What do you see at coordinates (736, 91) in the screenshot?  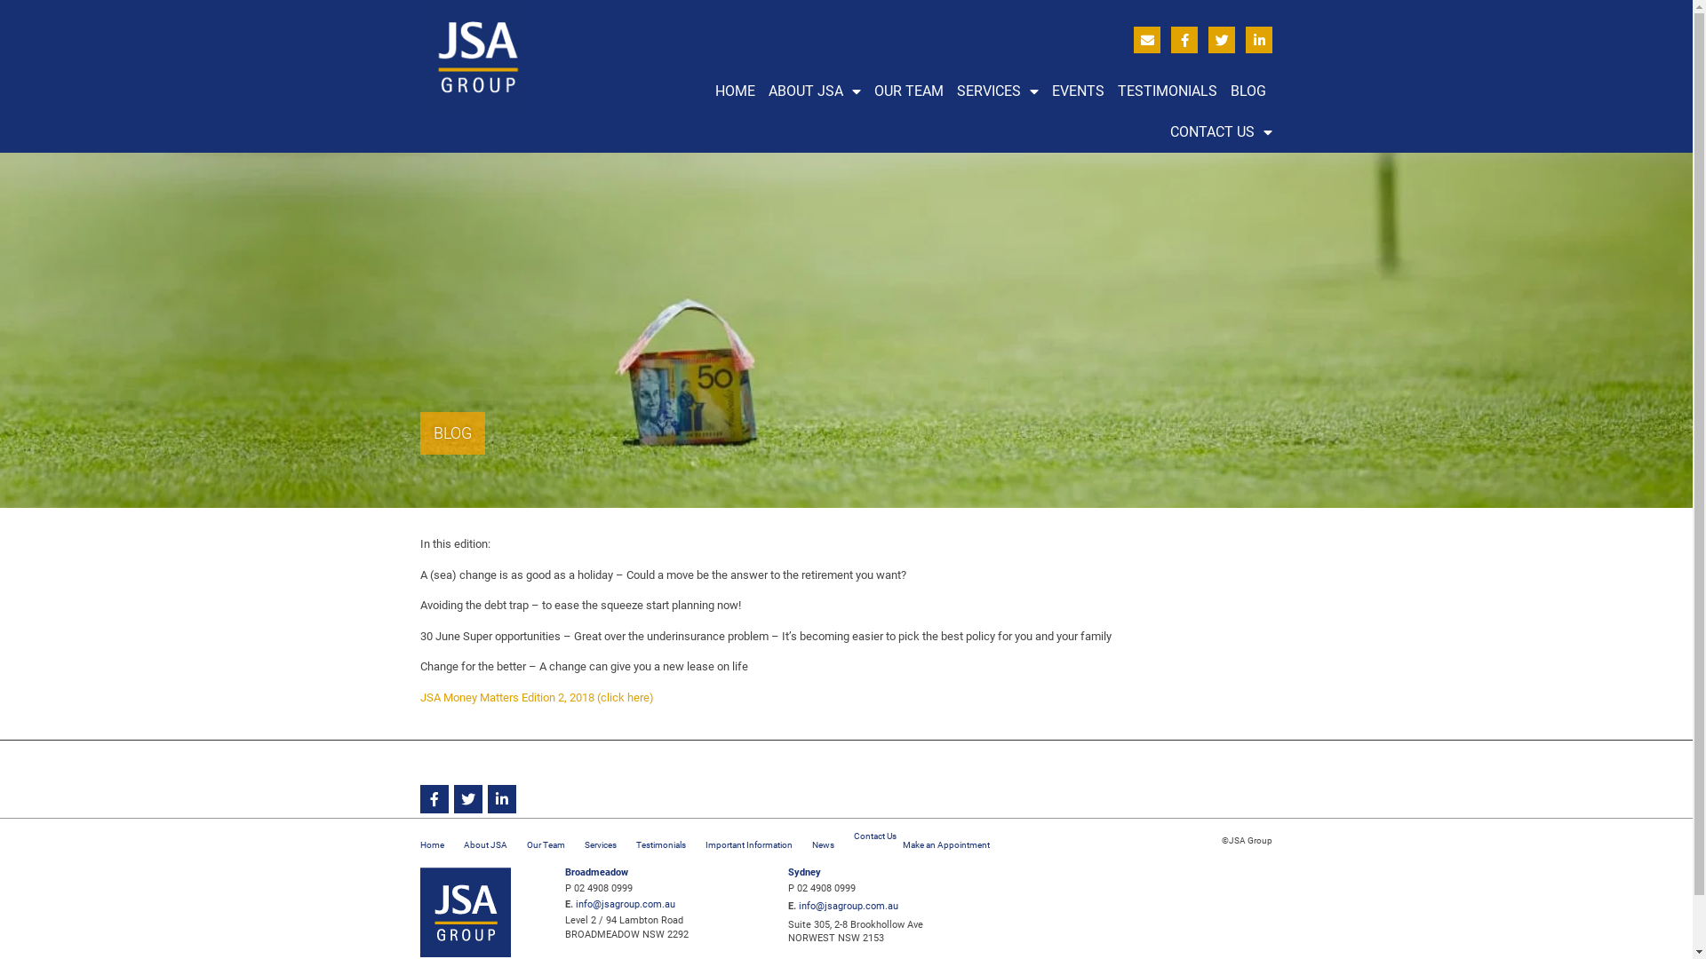 I see `HOME` at bounding box center [736, 91].